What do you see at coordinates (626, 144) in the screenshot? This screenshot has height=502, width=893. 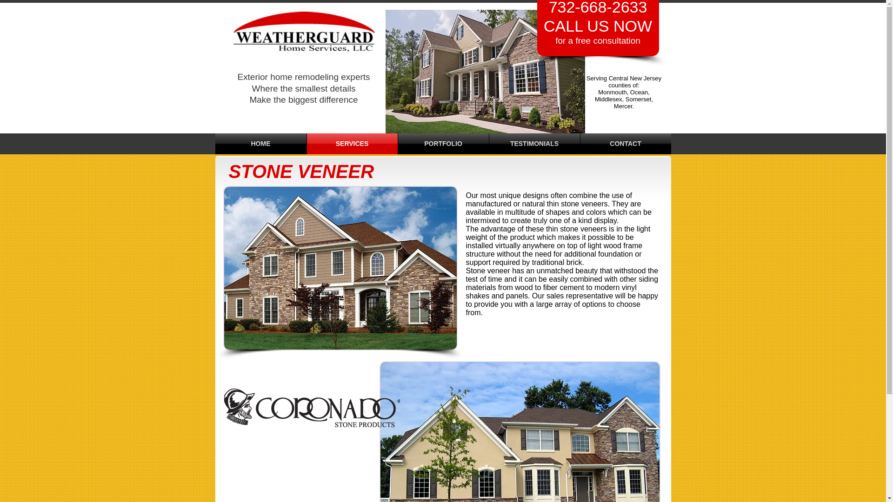 I see `CONTACT` at bounding box center [626, 144].